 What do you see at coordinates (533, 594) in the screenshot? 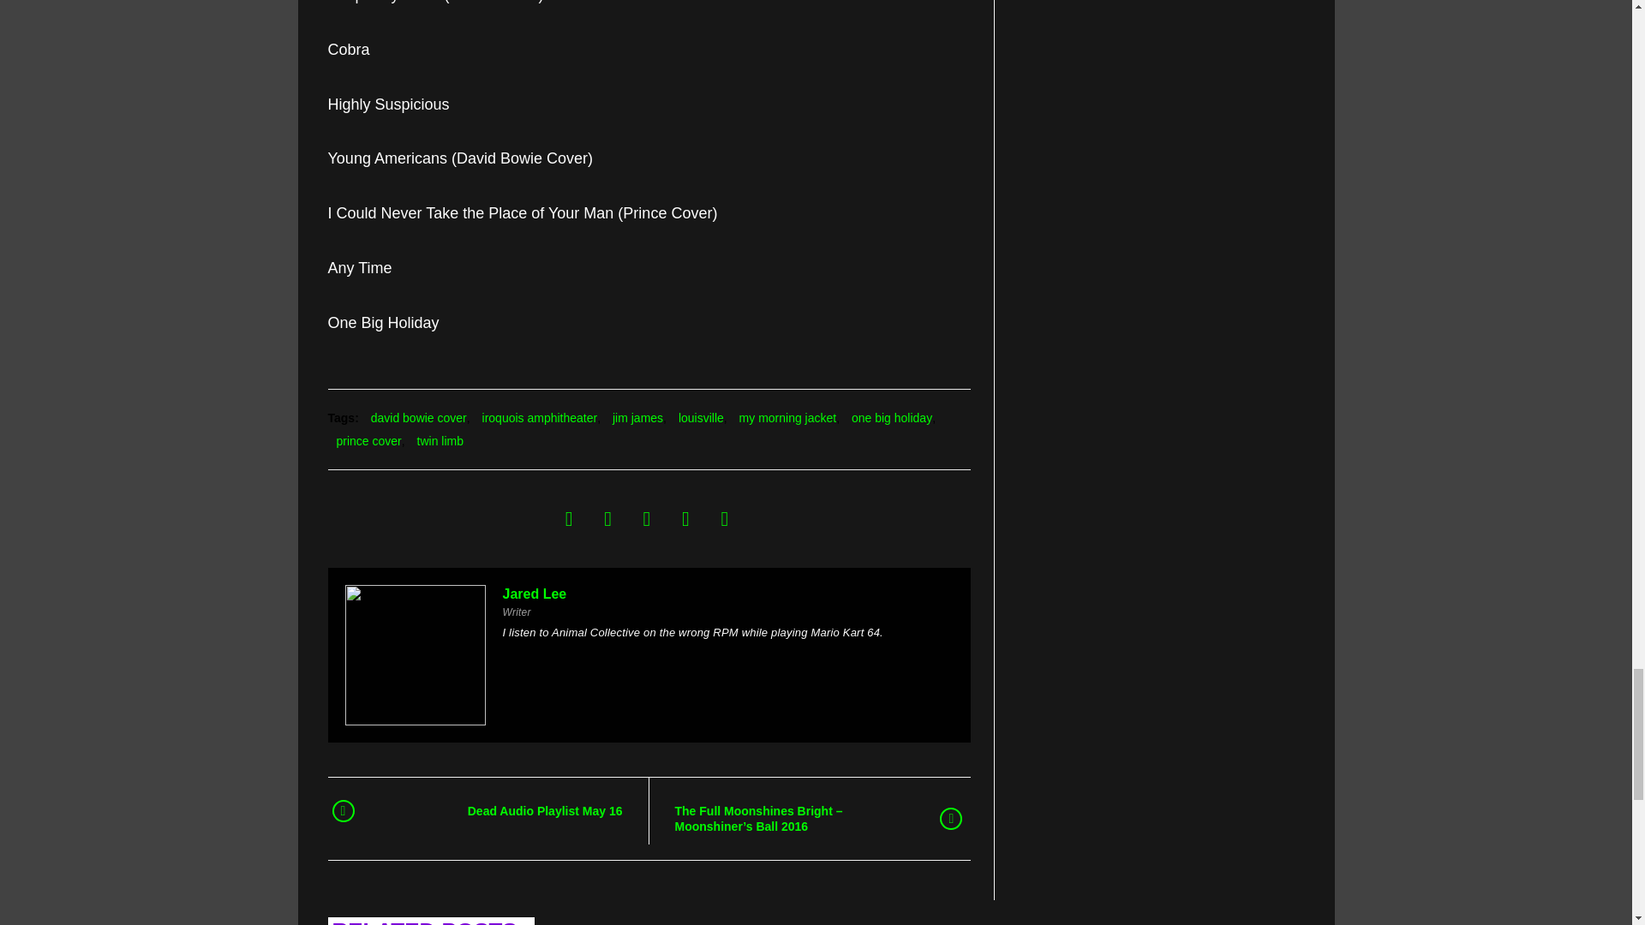
I see `Jared Lee` at bounding box center [533, 594].